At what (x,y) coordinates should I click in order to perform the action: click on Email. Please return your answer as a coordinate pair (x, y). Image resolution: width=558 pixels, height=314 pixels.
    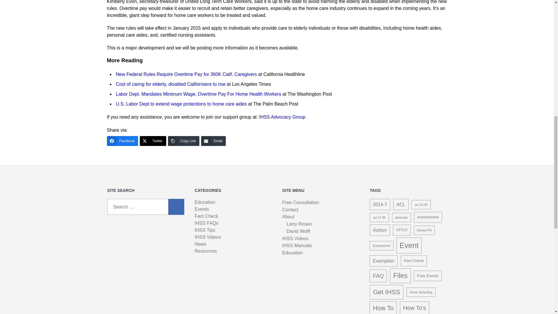
    Looking at the image, I should click on (213, 141).